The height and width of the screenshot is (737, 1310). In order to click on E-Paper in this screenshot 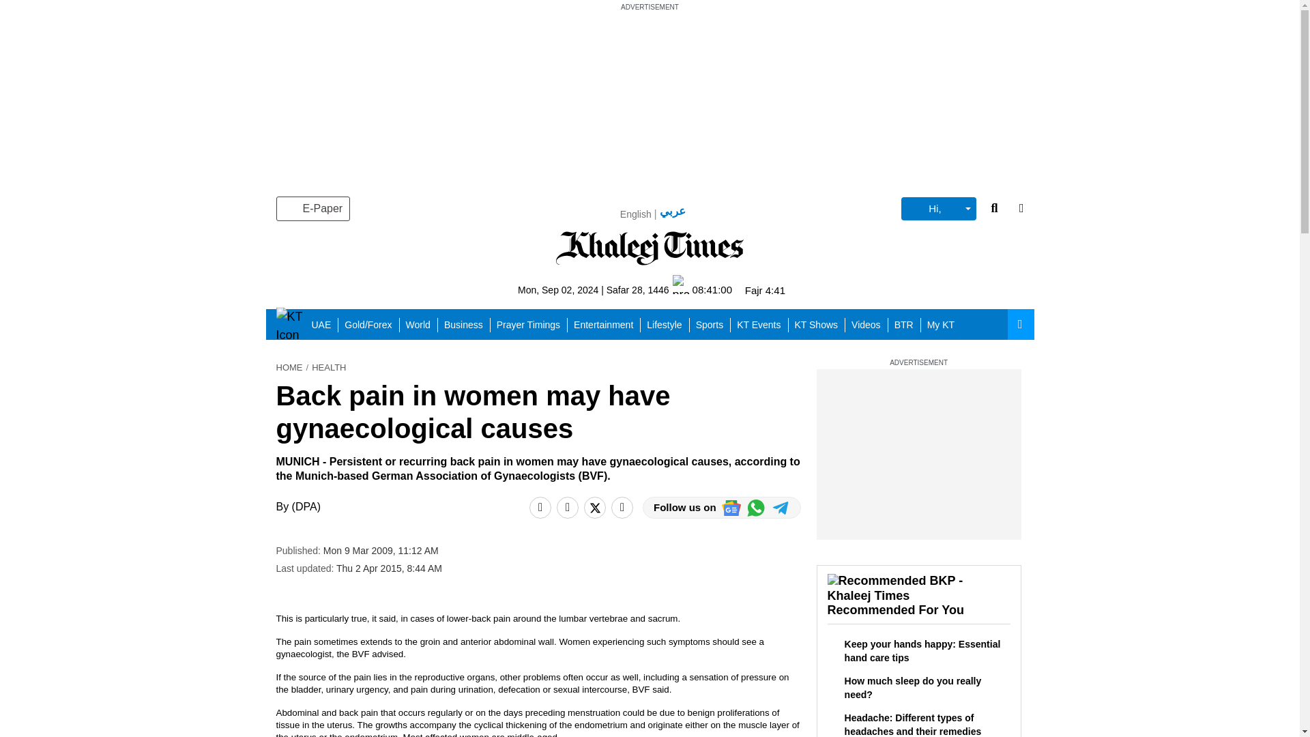, I will do `click(312, 209)`.